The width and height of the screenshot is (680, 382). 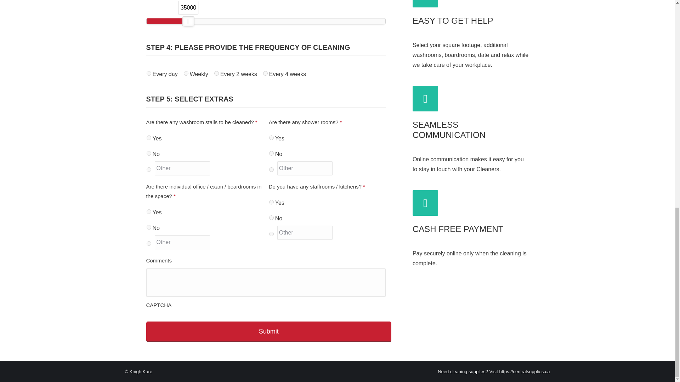 I want to click on No, so click(x=271, y=153).